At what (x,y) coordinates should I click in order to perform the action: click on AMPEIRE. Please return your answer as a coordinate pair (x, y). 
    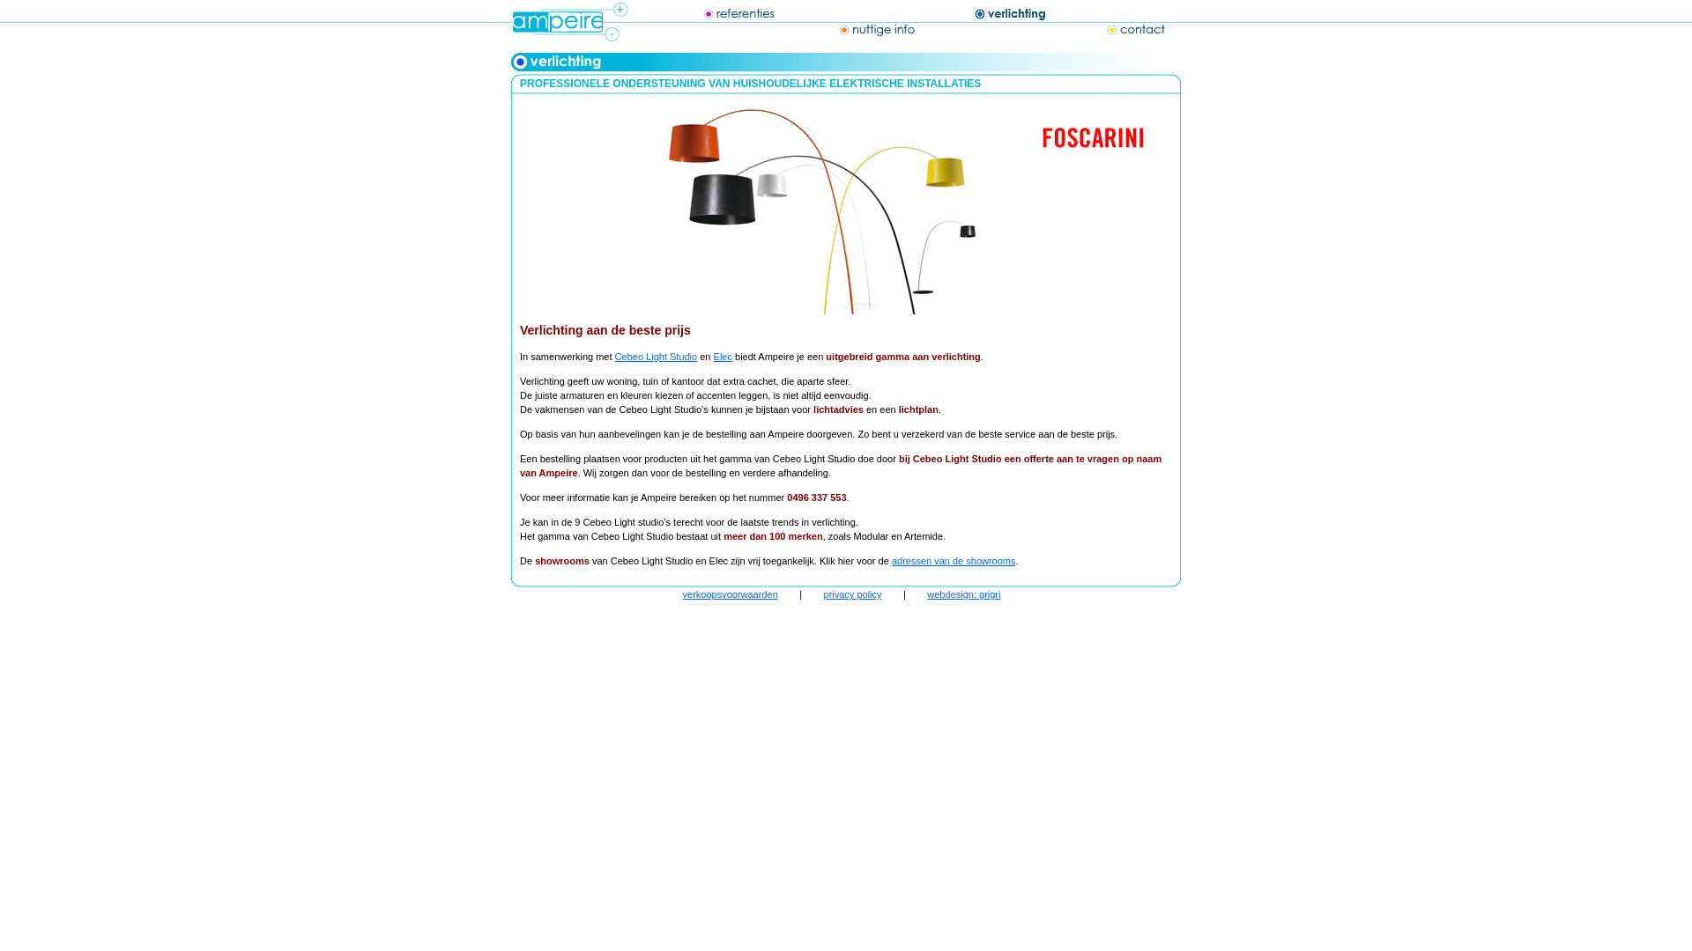
    Looking at the image, I should click on (573, 21).